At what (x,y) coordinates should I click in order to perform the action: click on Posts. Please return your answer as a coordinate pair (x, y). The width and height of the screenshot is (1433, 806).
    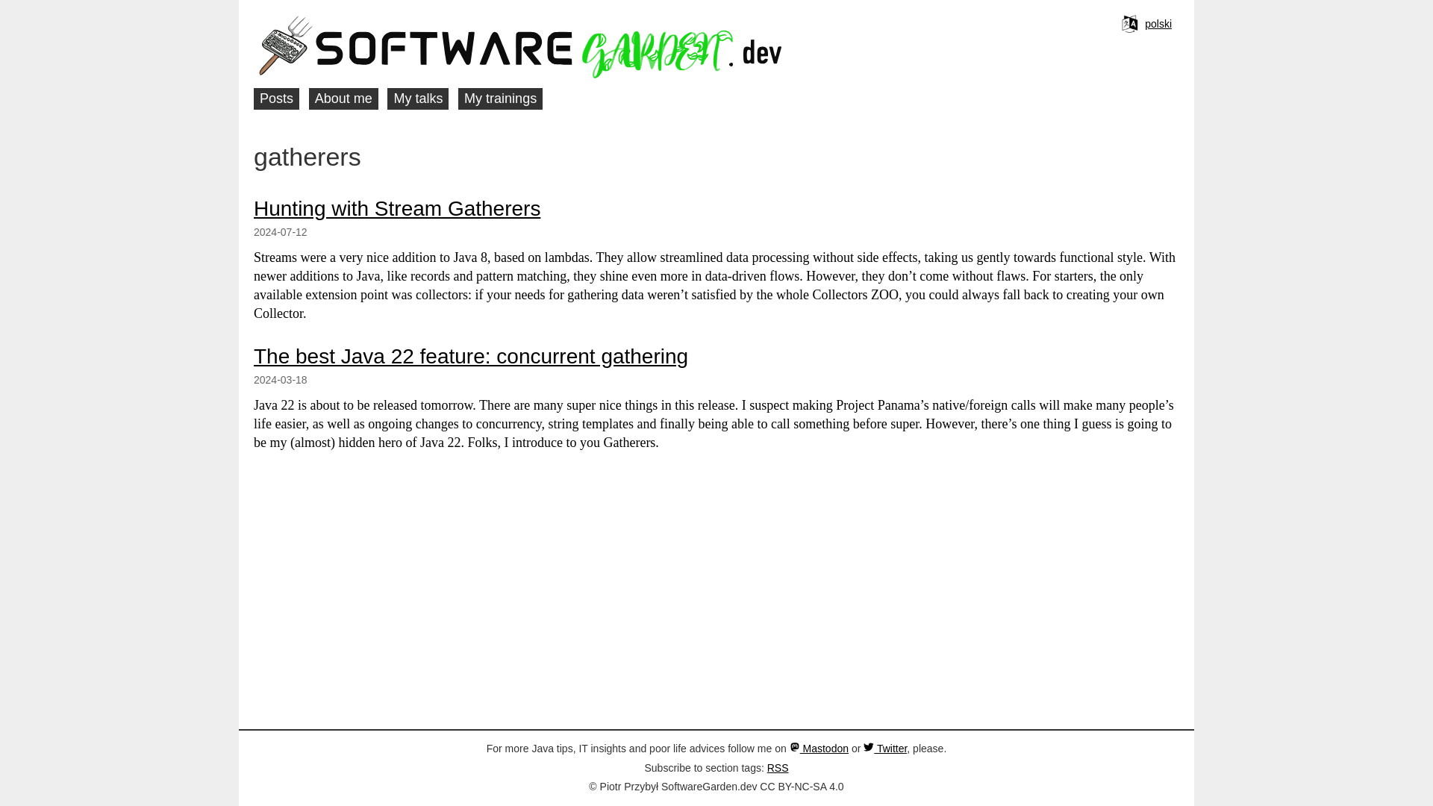
    Looking at the image, I should click on (276, 99).